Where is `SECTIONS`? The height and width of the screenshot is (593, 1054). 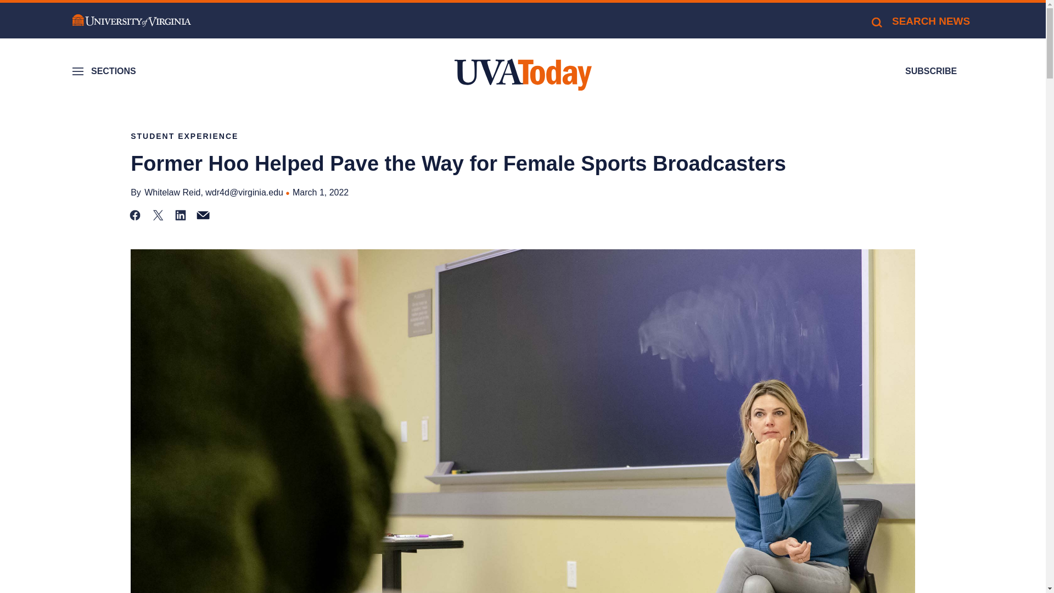 SECTIONS is located at coordinates (105, 71).